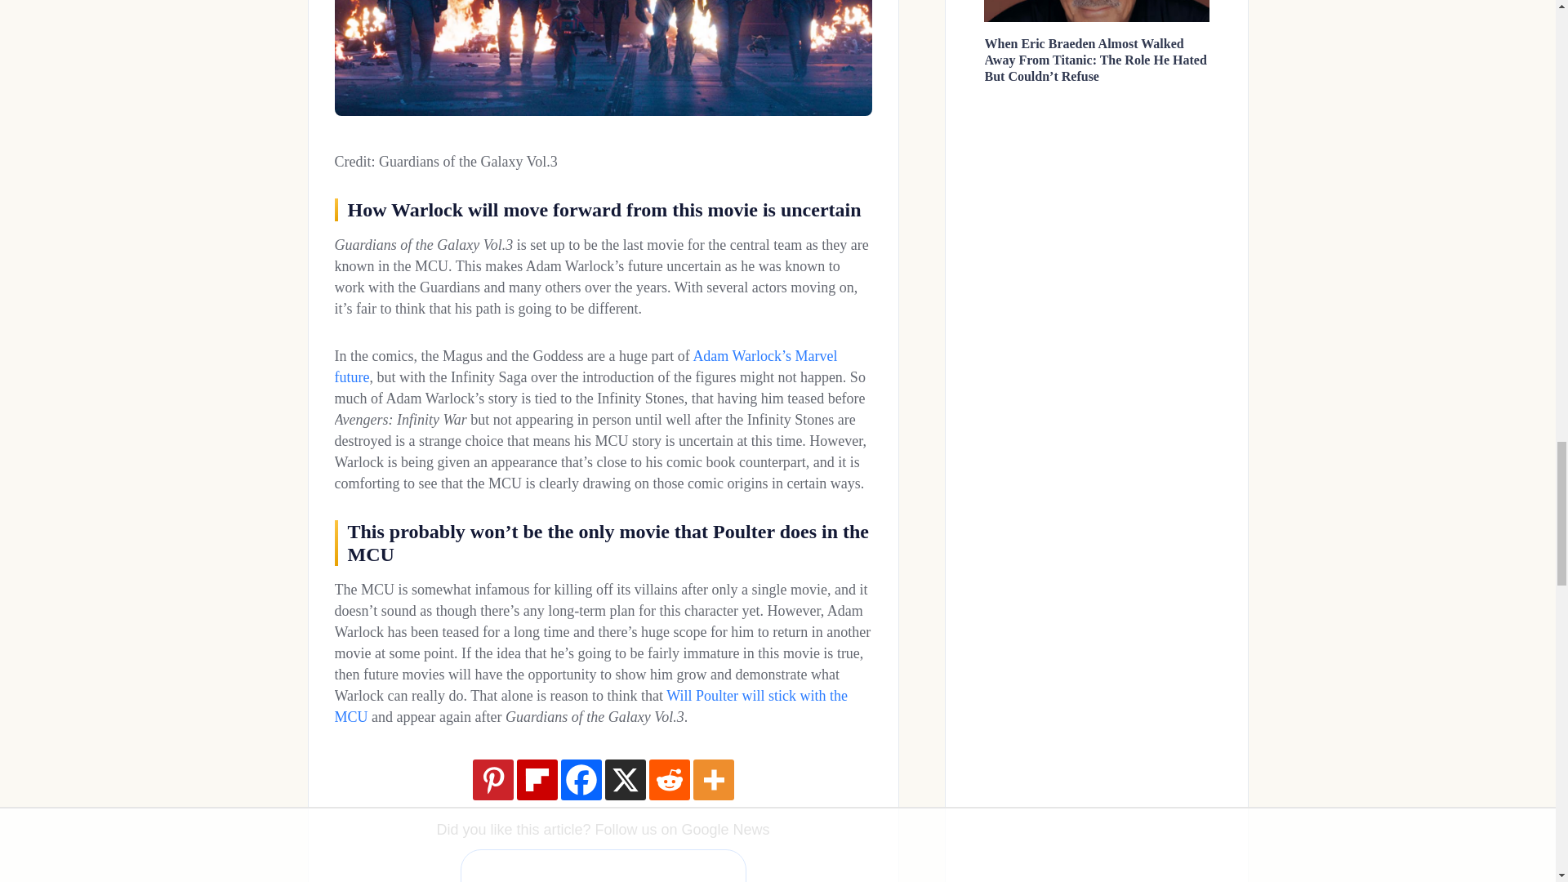 Image resolution: width=1568 pixels, height=882 pixels. What do you see at coordinates (603, 57) in the screenshot?
I see `Guardians of the Galaxy in Vol.3` at bounding box center [603, 57].